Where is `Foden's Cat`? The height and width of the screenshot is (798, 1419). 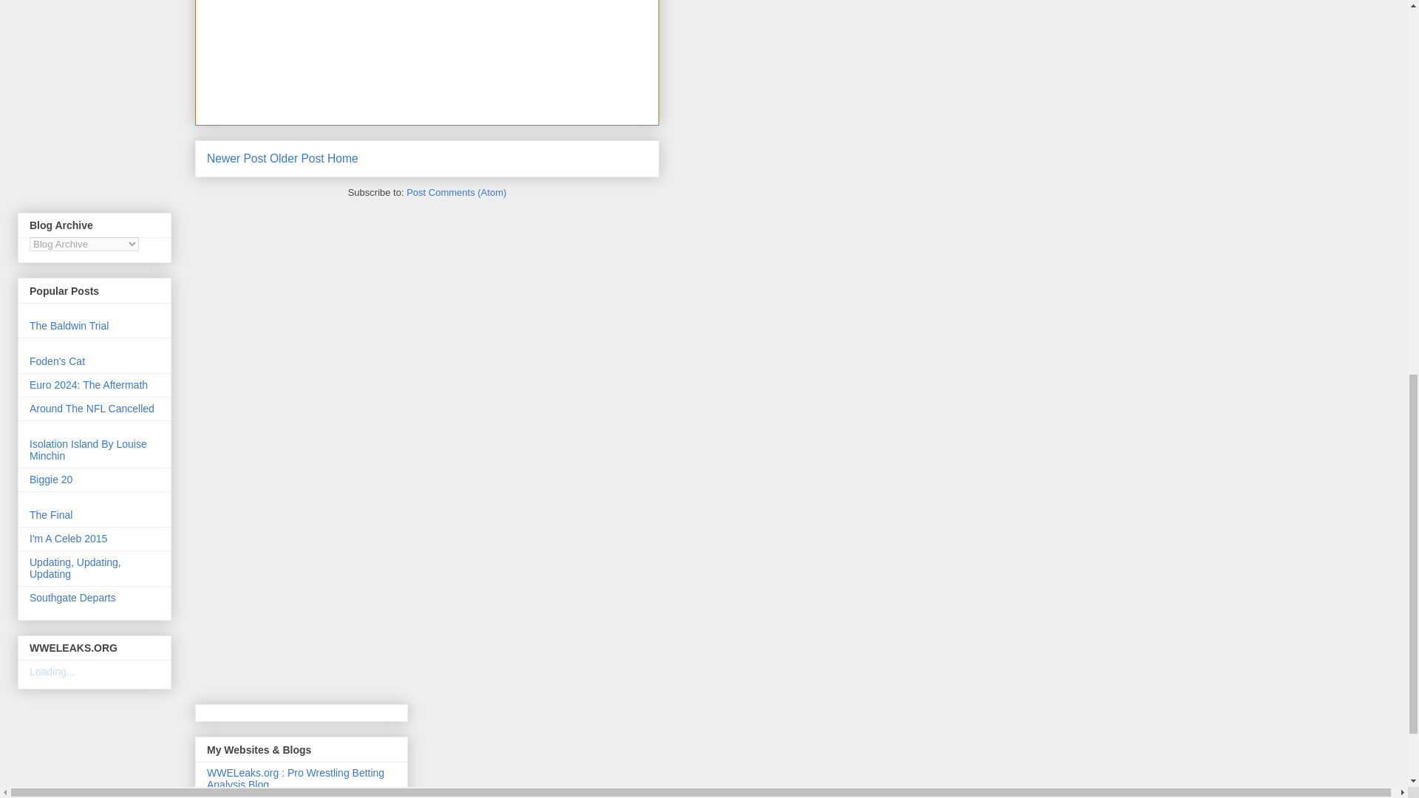 Foden's Cat is located at coordinates (58, 361).